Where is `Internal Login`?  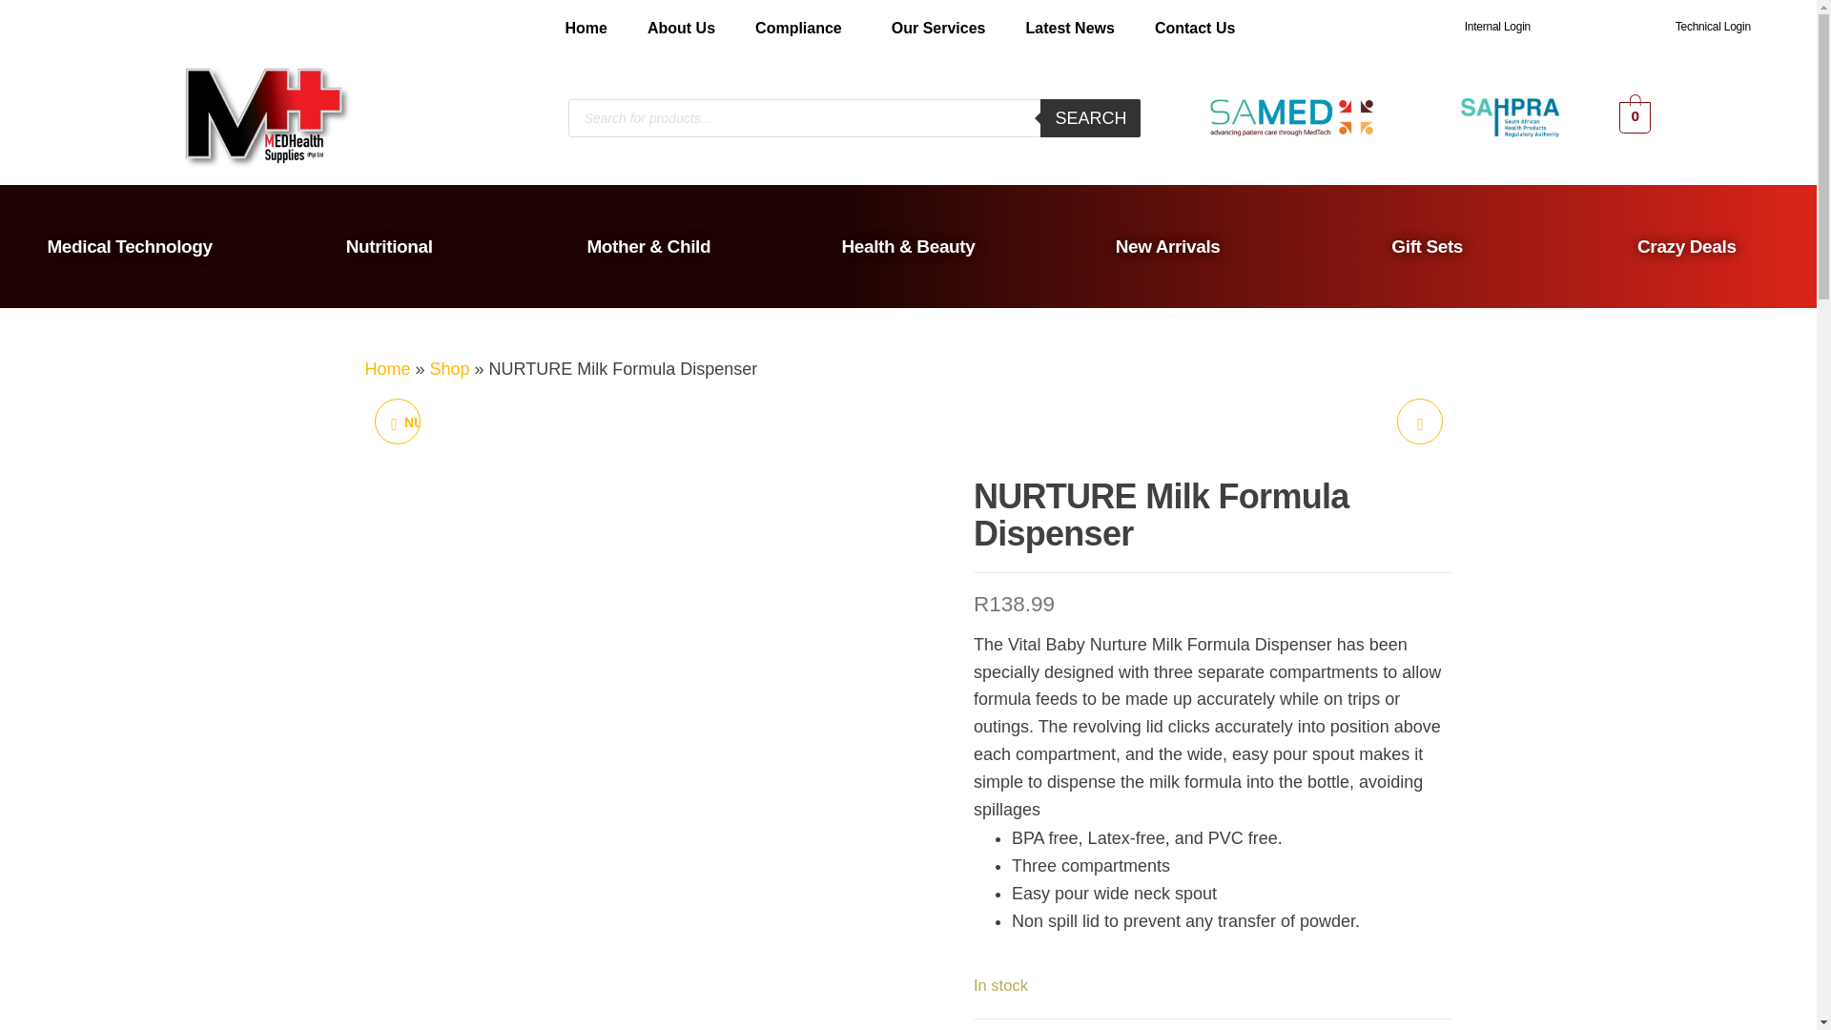
Internal Login is located at coordinates (1497, 26).